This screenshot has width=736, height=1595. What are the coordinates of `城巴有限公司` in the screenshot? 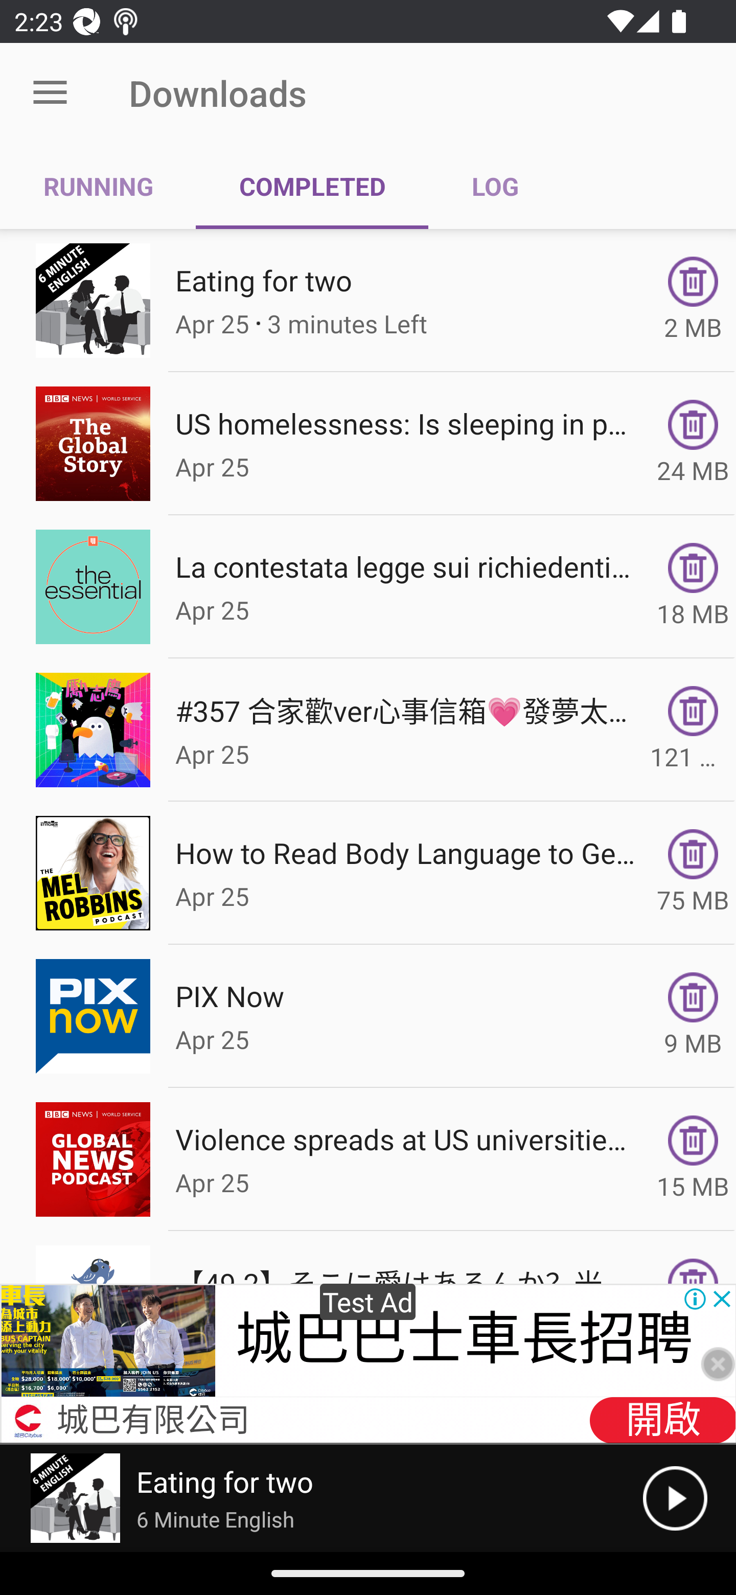 It's located at (152, 1422).